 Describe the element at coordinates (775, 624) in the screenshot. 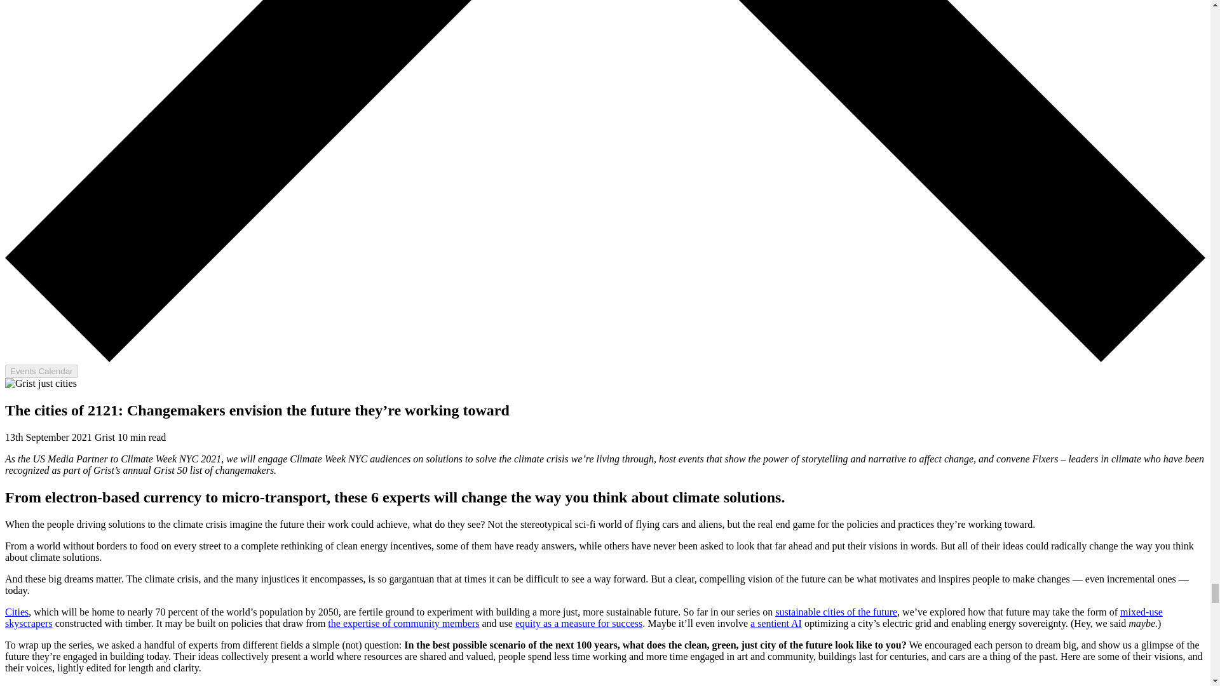

I see `a sentient AI` at that location.